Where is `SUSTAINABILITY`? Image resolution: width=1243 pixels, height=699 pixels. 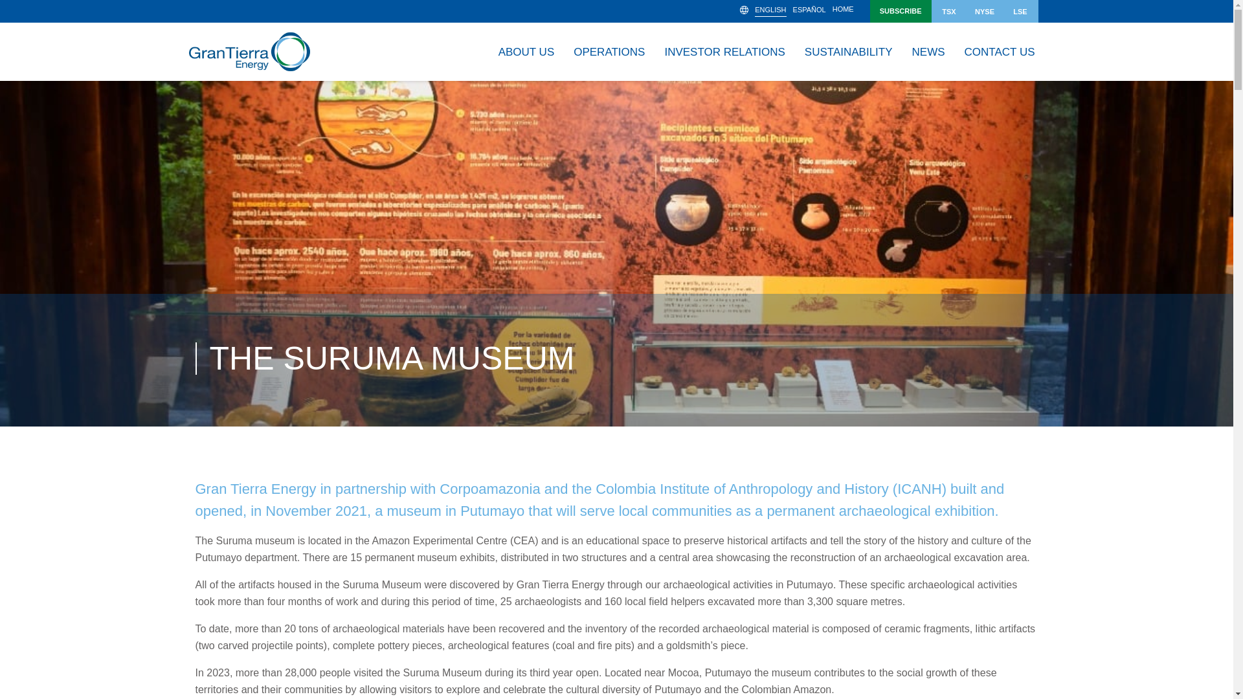
SUSTAINABILITY is located at coordinates (848, 52).